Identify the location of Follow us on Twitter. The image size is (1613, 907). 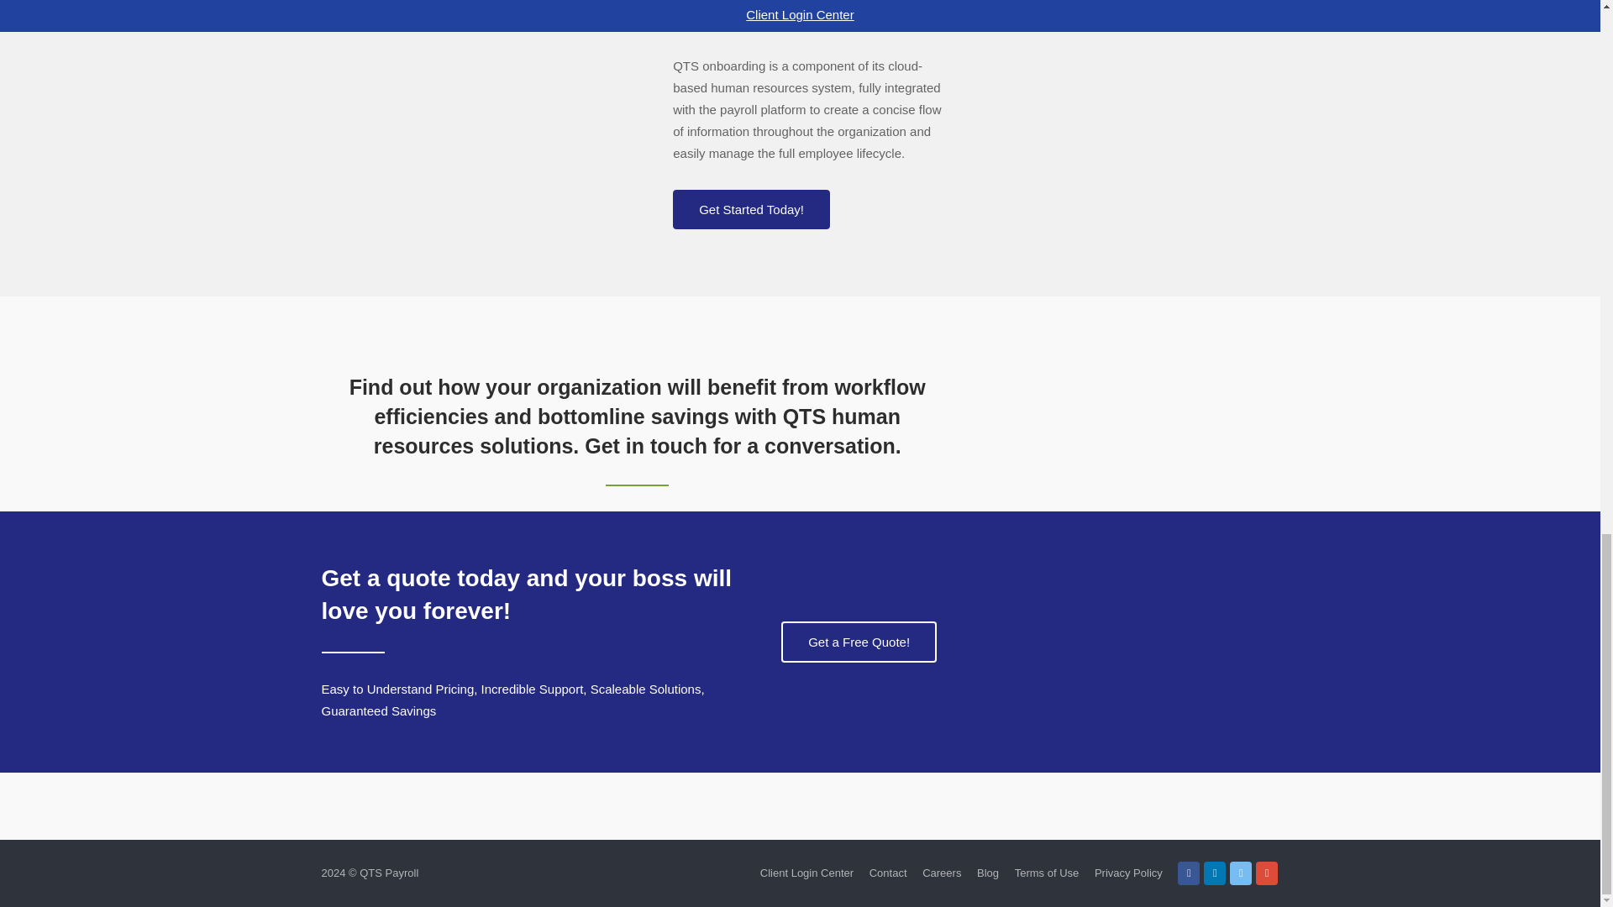
(1240, 873).